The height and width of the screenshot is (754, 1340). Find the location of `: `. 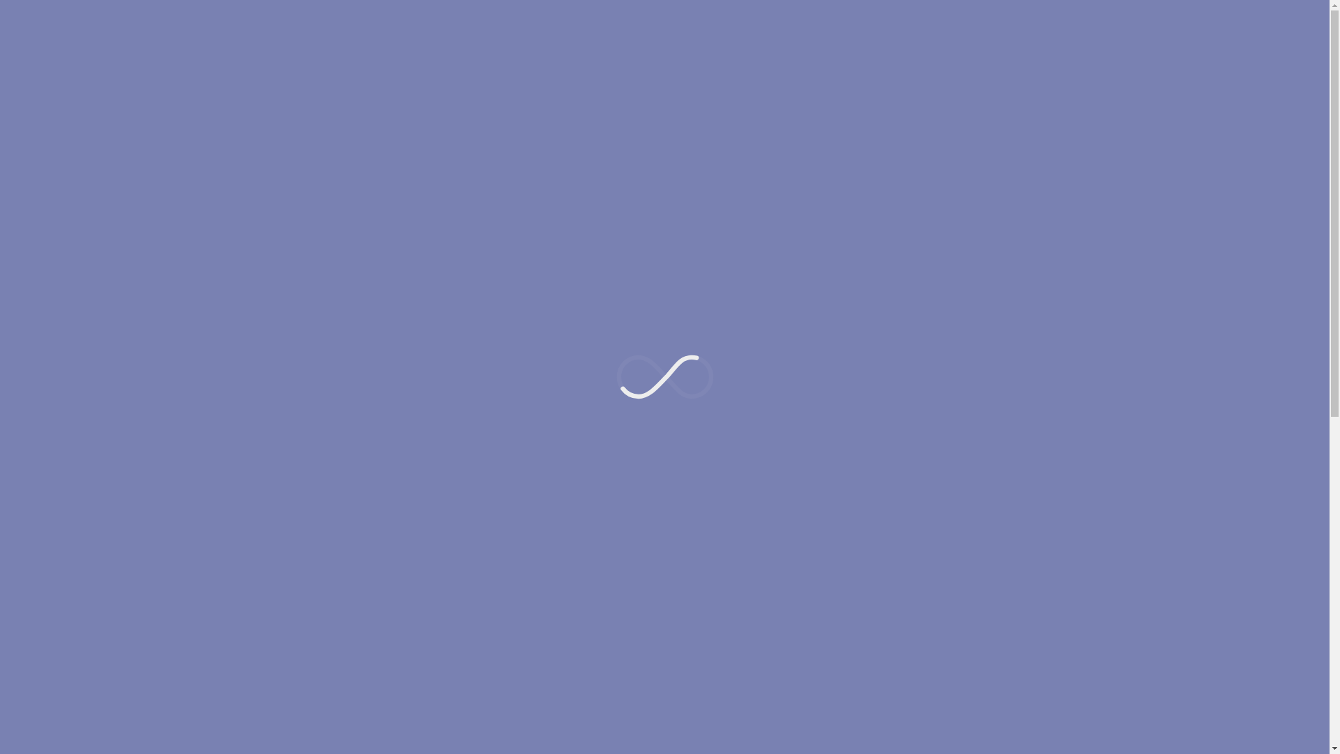

:  is located at coordinates (395, 236).